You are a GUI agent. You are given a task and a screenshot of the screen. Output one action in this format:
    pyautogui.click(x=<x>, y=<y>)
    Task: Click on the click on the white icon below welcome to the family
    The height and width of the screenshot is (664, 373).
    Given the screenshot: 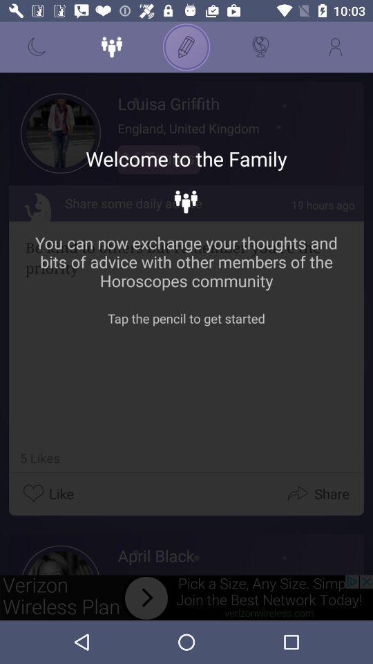 What is the action you would take?
    pyautogui.click(x=186, y=202)
    